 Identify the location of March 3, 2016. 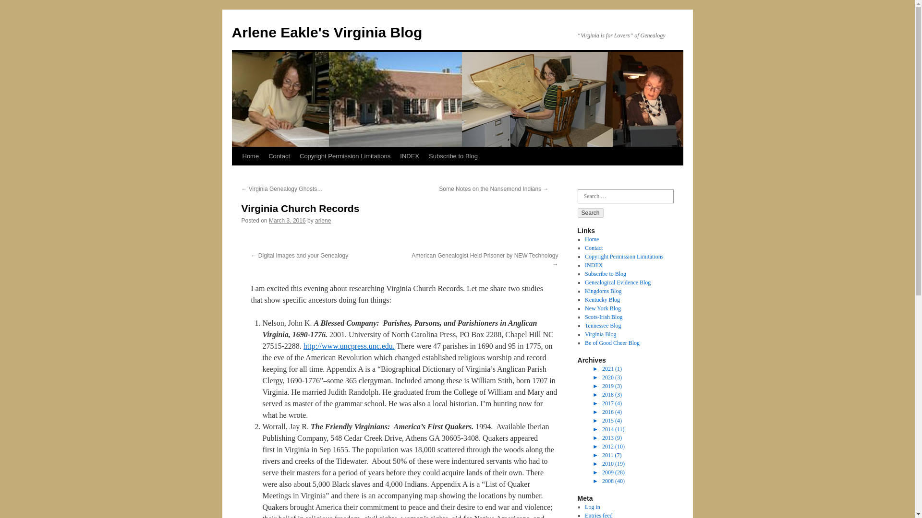
(287, 220).